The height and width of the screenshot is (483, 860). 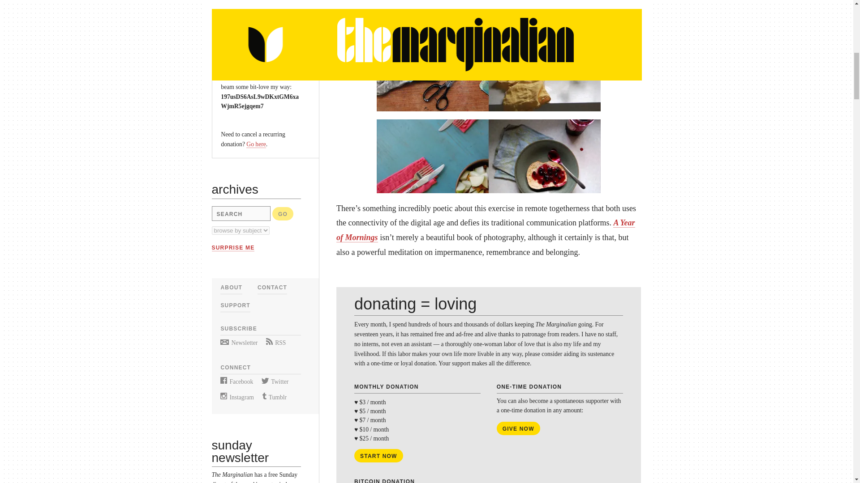 I want to click on CONTACT, so click(x=272, y=288).